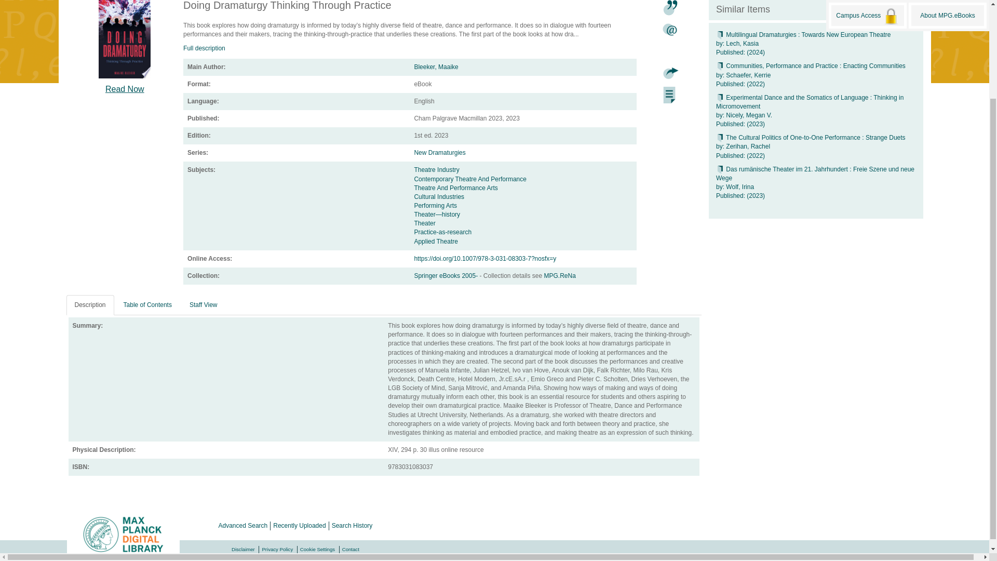 Image resolution: width=997 pixels, height=561 pixels. Describe the element at coordinates (447, 275) in the screenshot. I see `Springer eBooks 2005-` at that location.